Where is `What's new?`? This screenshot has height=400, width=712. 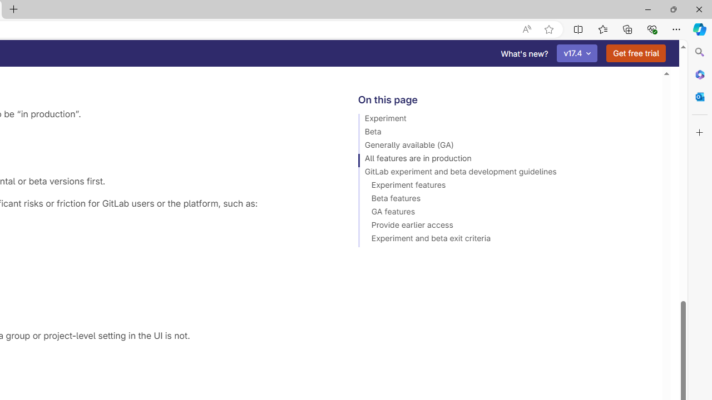
What's new? is located at coordinates (525, 53).